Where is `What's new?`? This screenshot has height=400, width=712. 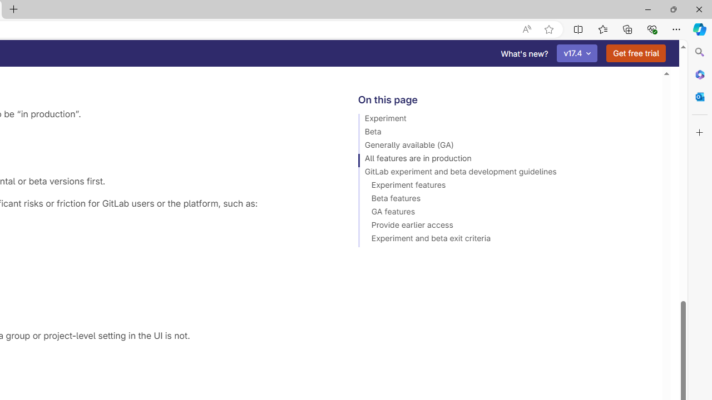
What's new? is located at coordinates (525, 53).